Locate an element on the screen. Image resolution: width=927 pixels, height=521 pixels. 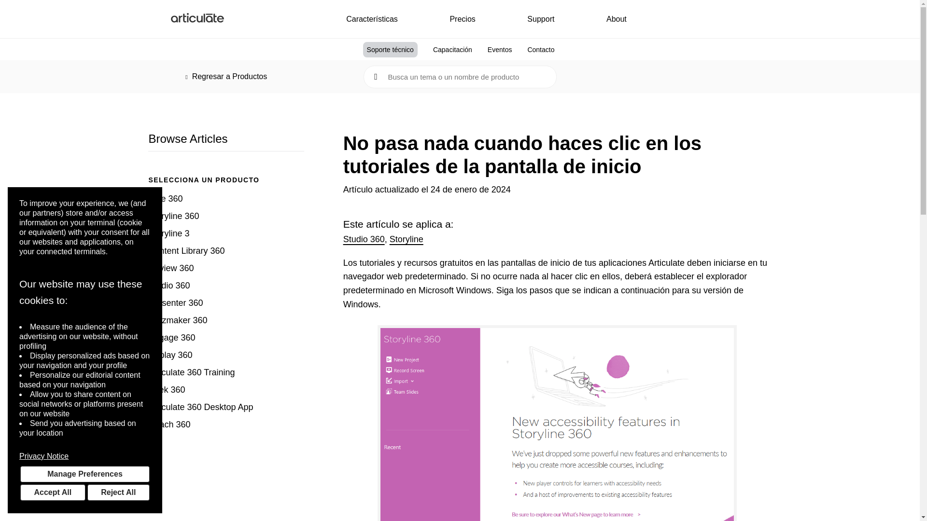
Articulate is located at coordinates (197, 19).